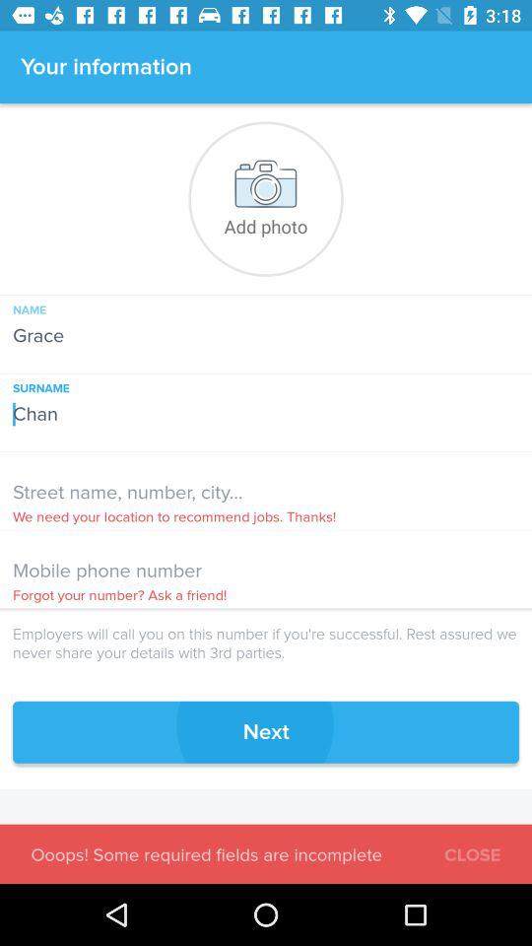  Describe the element at coordinates (266, 731) in the screenshot. I see `press item below the employers will call item` at that location.